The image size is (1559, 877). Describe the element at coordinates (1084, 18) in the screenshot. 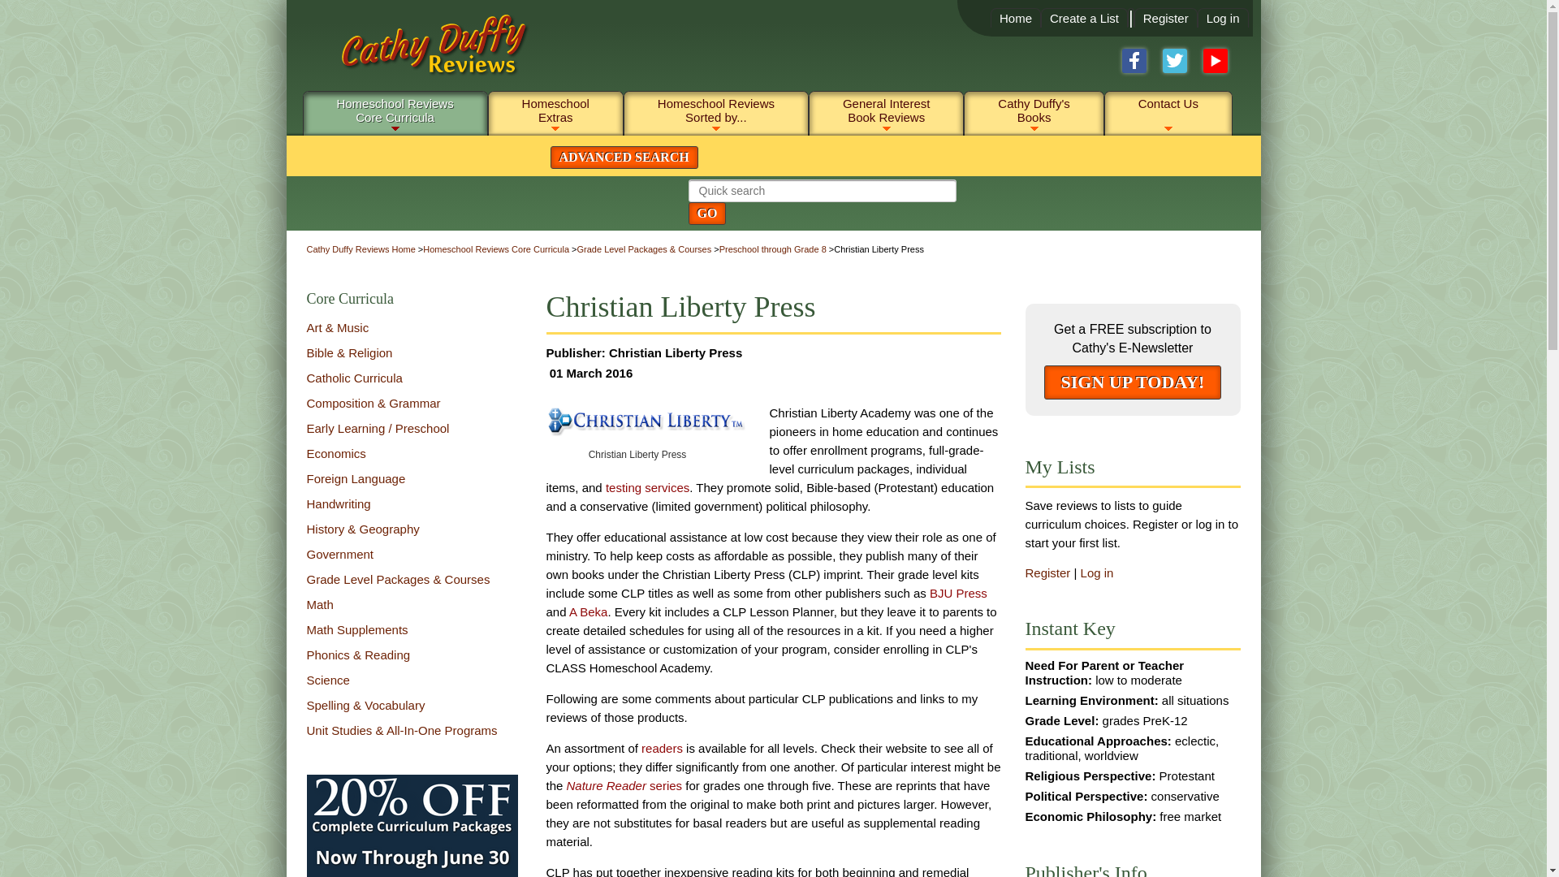

I see `YouTube` at that location.